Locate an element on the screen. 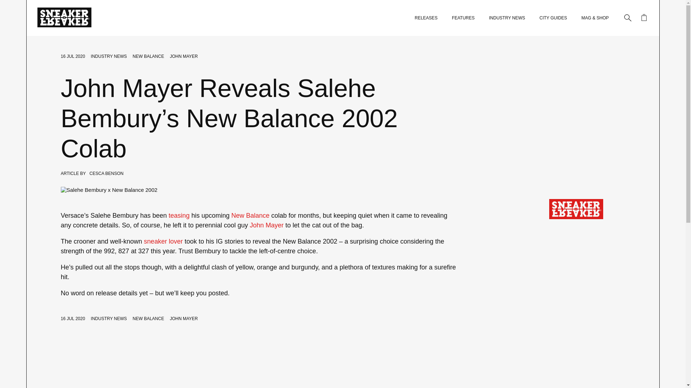 This screenshot has width=691, height=388. JOHN MAYER is located at coordinates (184, 56).